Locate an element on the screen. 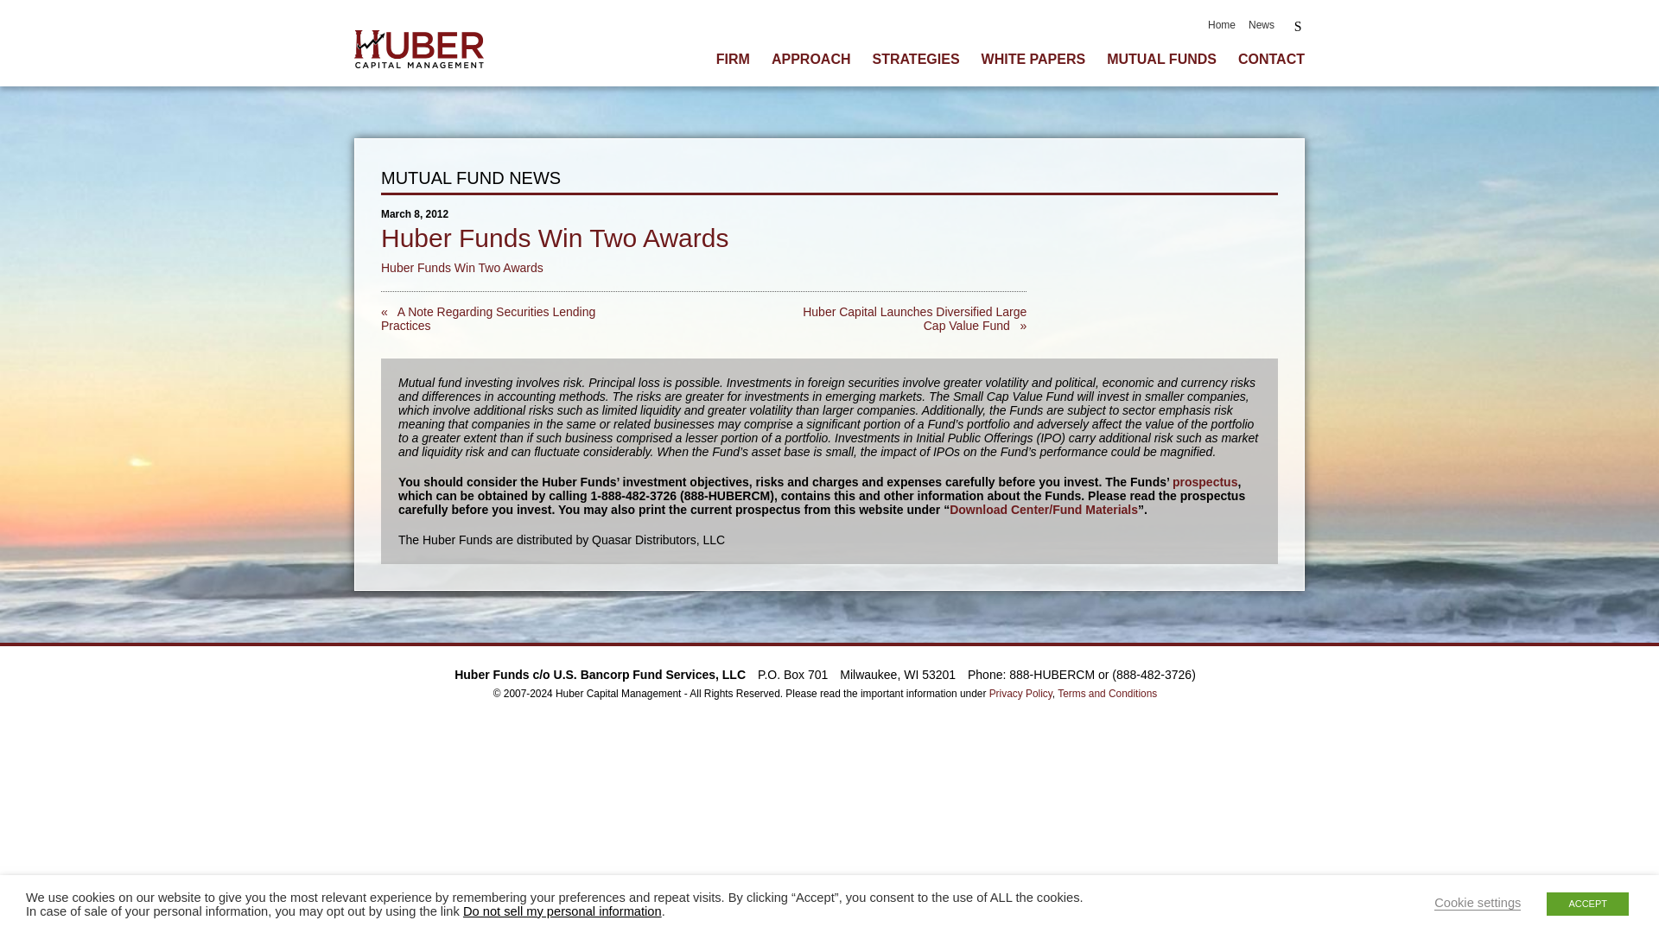 The image size is (1659, 933). APPROACH is located at coordinates (810, 59).